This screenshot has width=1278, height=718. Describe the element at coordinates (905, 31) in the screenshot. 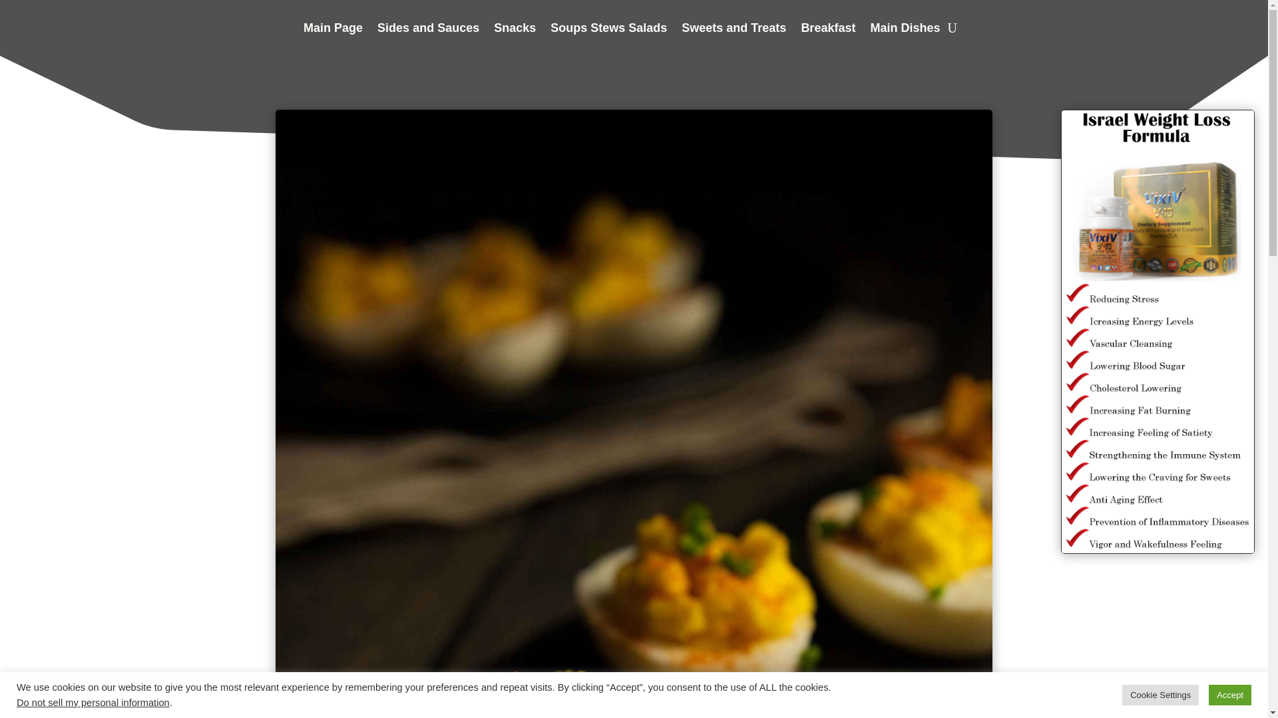

I see `Main Dishes` at that location.